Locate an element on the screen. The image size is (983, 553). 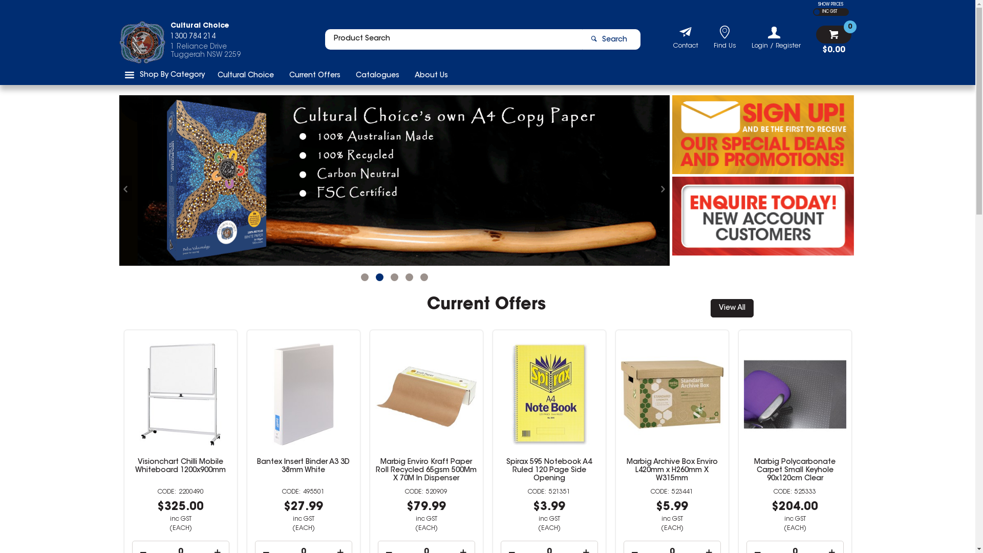
View All is located at coordinates (732, 308).